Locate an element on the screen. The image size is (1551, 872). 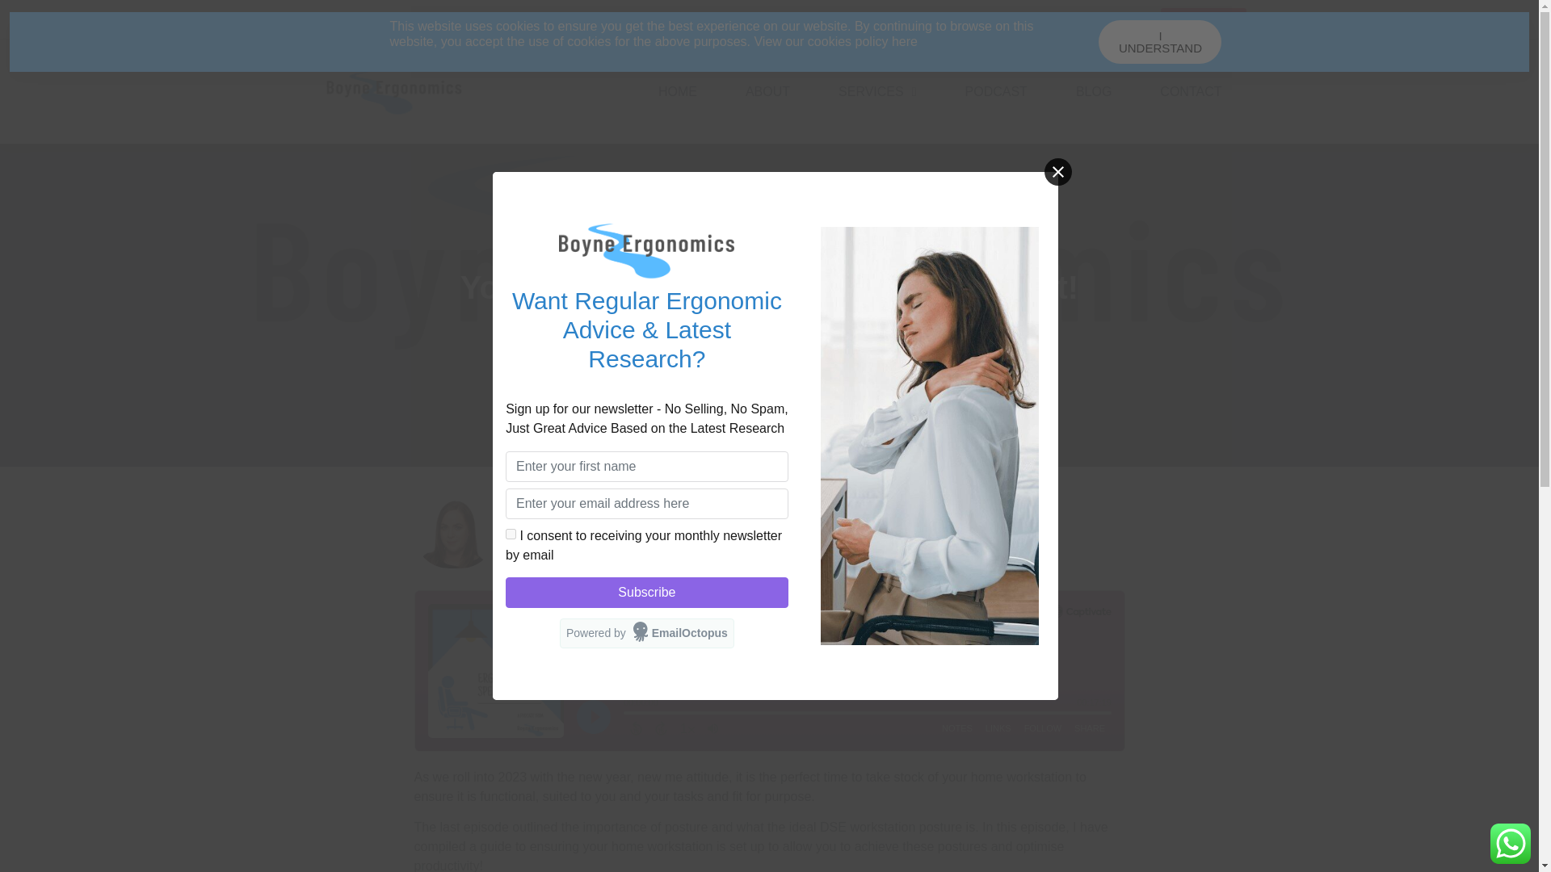
PODCAST is located at coordinates (996, 92).